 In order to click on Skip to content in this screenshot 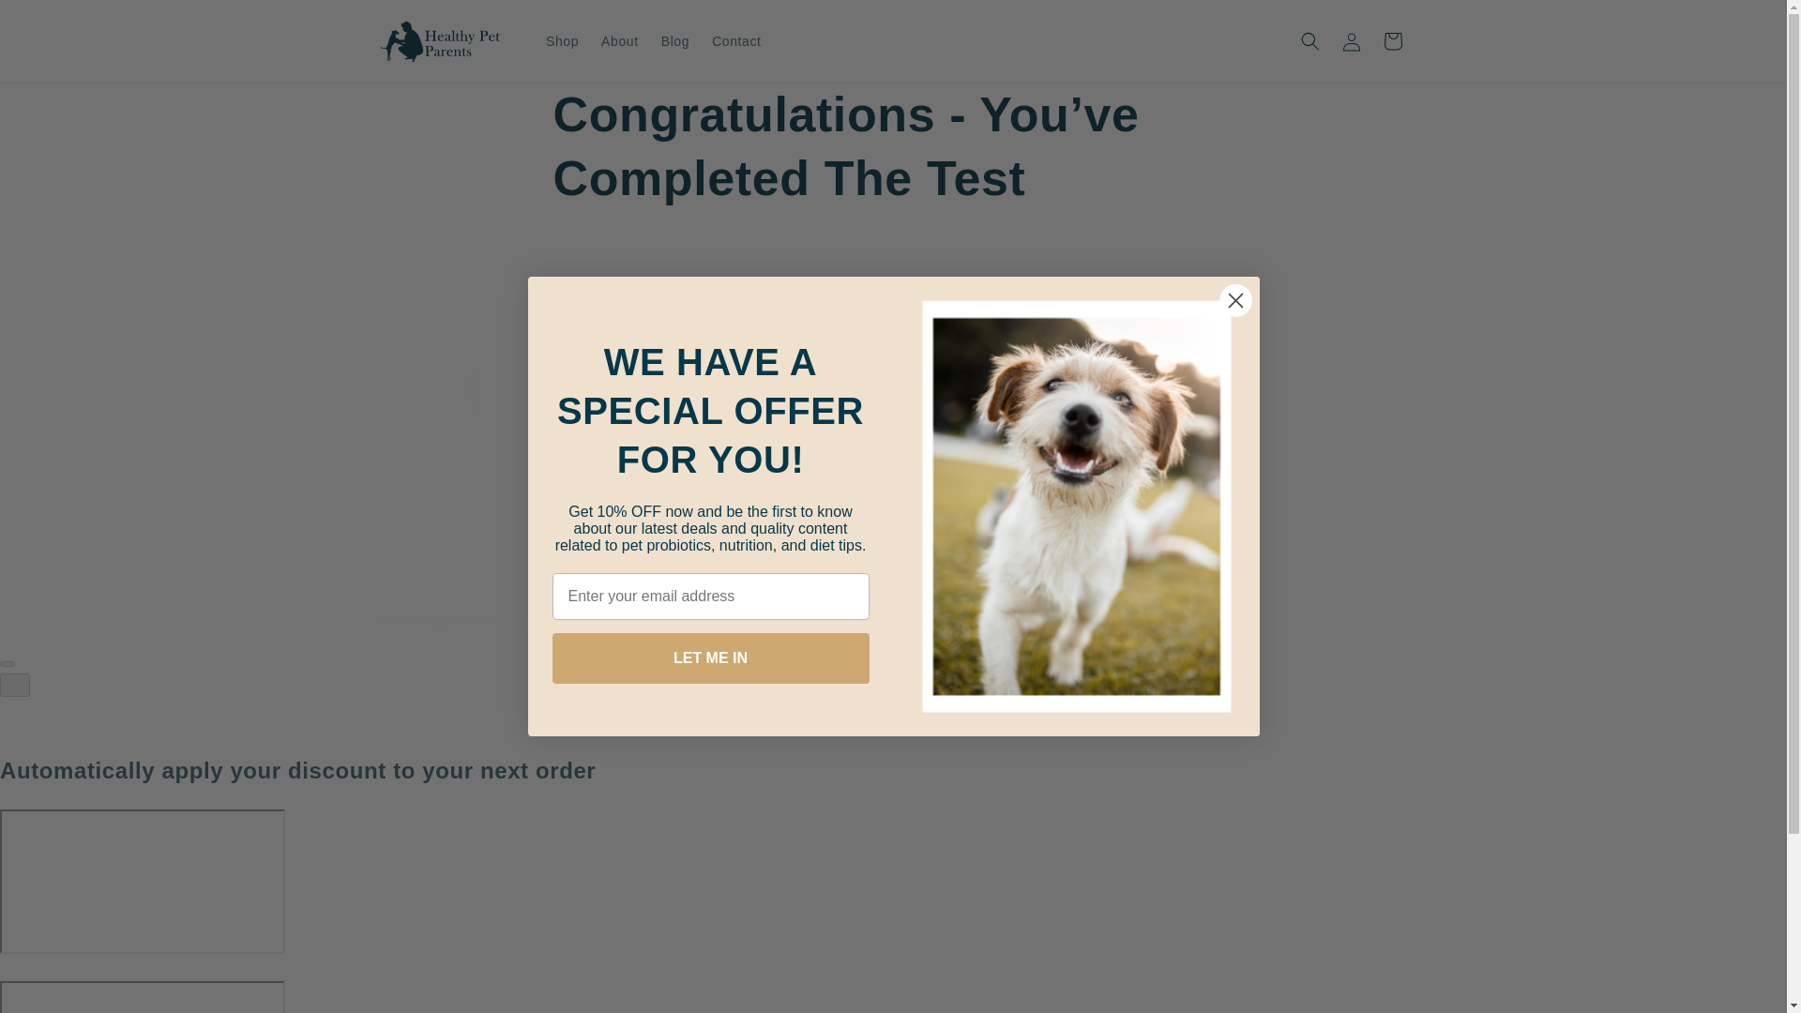, I will do `click(56, 22)`.